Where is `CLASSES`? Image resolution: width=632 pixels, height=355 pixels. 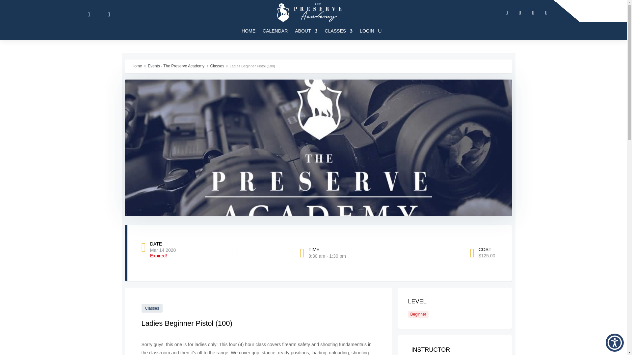 CLASSES is located at coordinates (338, 31).